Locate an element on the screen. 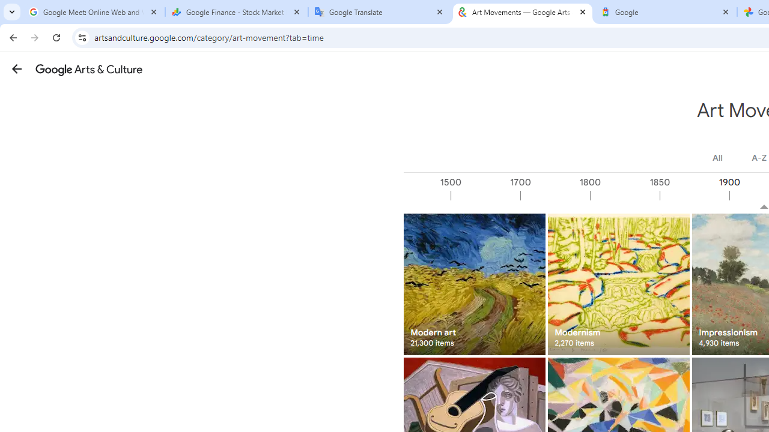 This screenshot has width=769, height=432. Google is located at coordinates (666, 12).